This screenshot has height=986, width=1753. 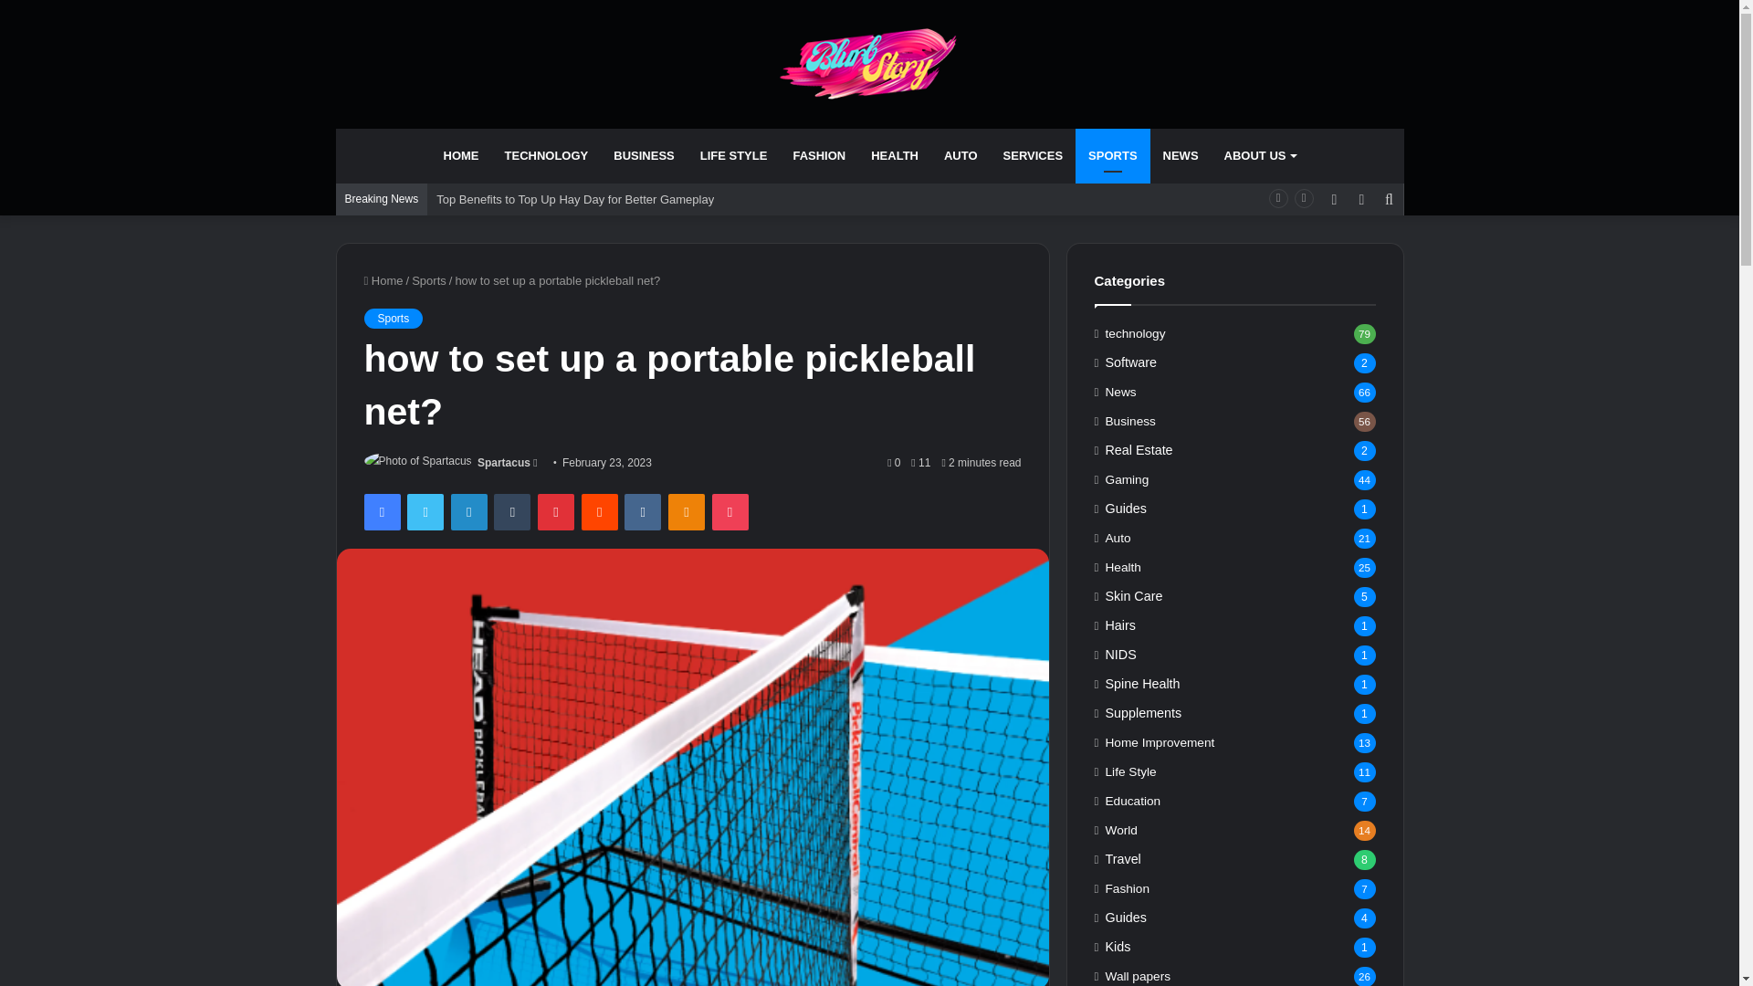 What do you see at coordinates (575, 199) in the screenshot?
I see `Top Benefits to Top Up Hay Day for Better Gameplay` at bounding box center [575, 199].